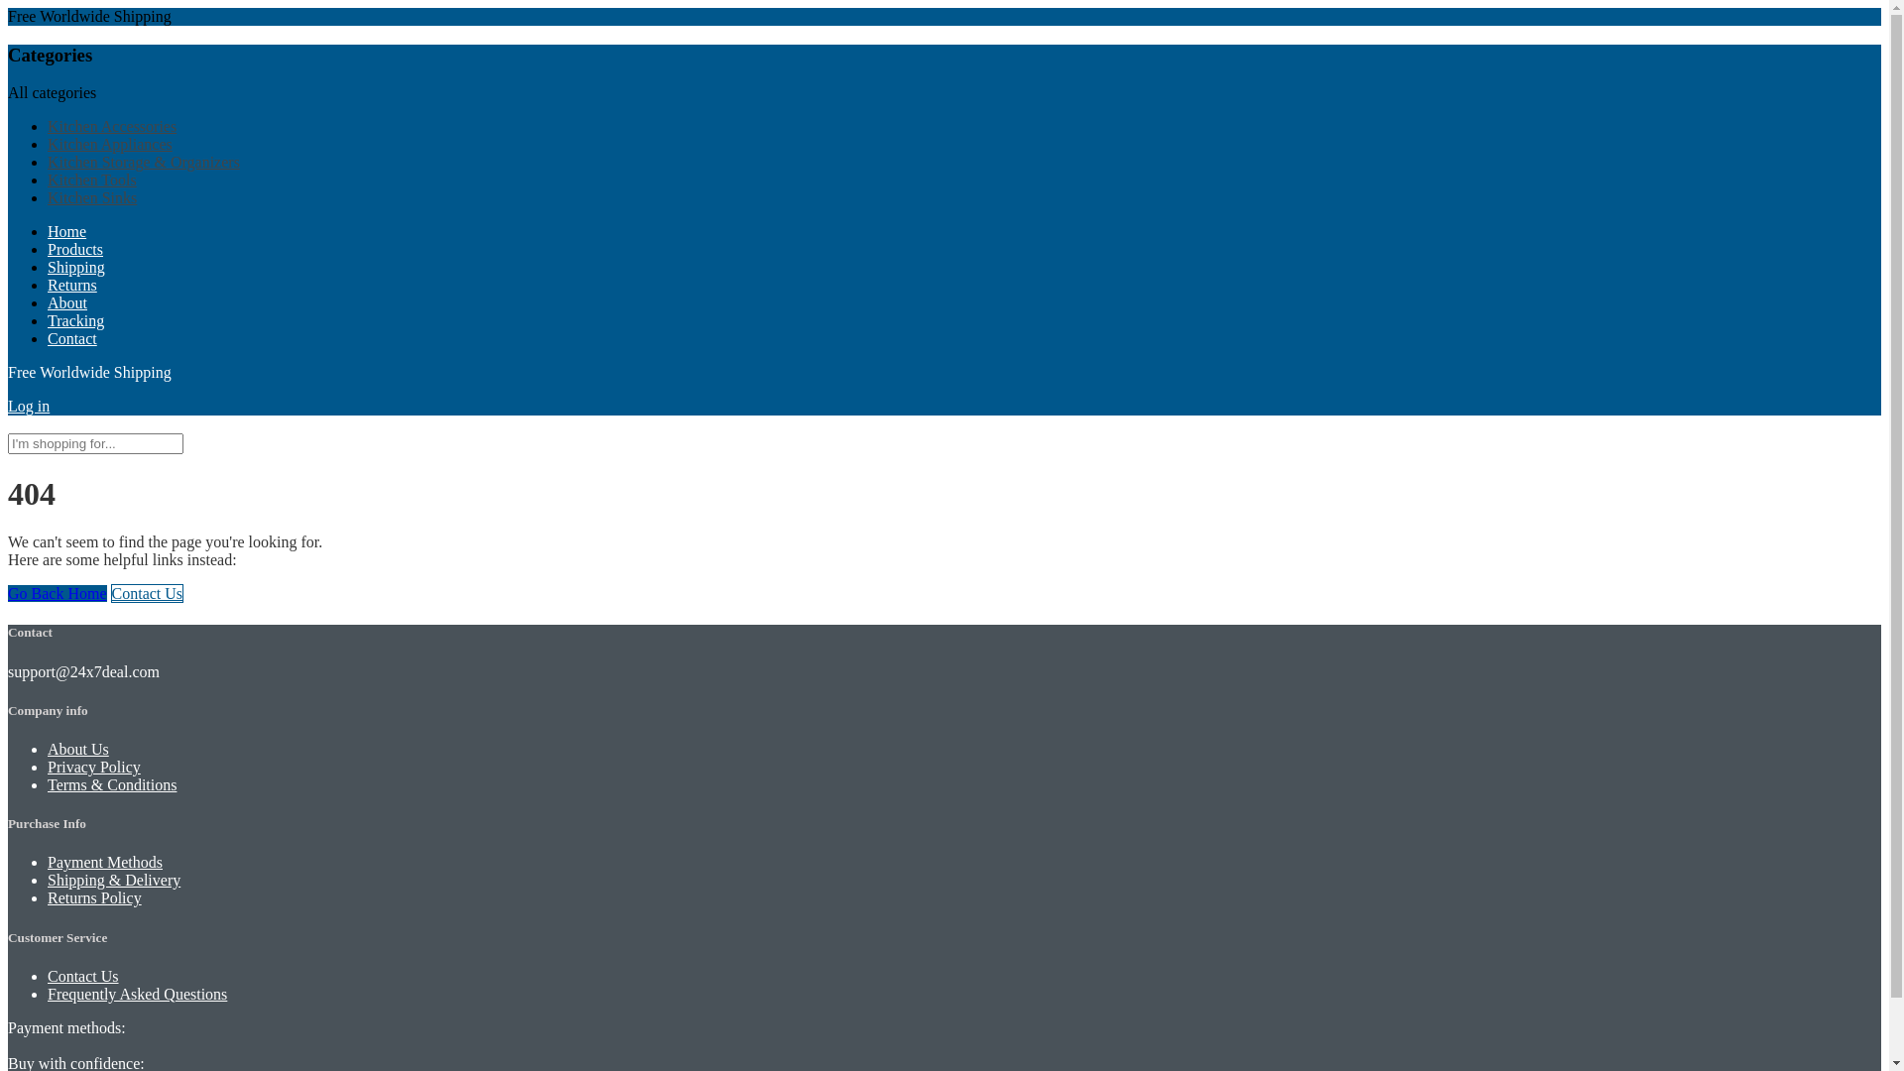  What do you see at coordinates (114, 881) in the screenshot?
I see `Shipping & Delivery` at bounding box center [114, 881].